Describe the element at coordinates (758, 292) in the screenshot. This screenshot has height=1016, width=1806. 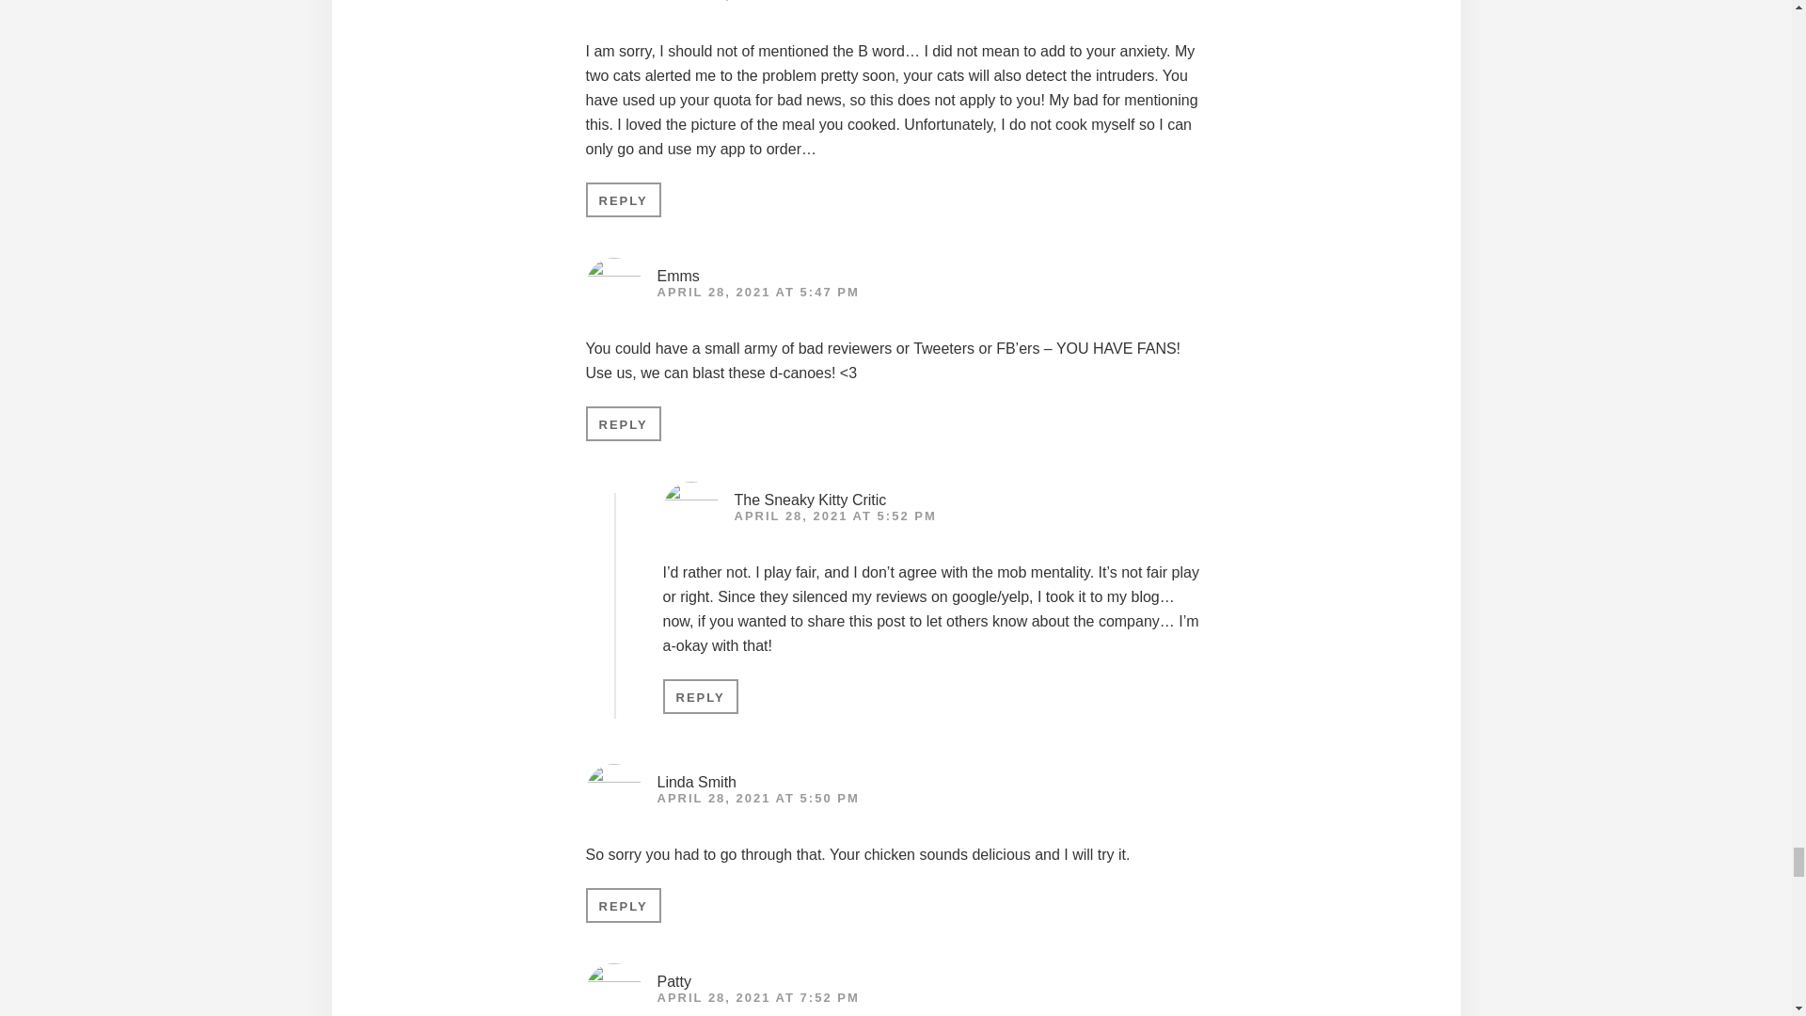
I see `APRIL 28, 2021 AT 5:47 PM` at that location.